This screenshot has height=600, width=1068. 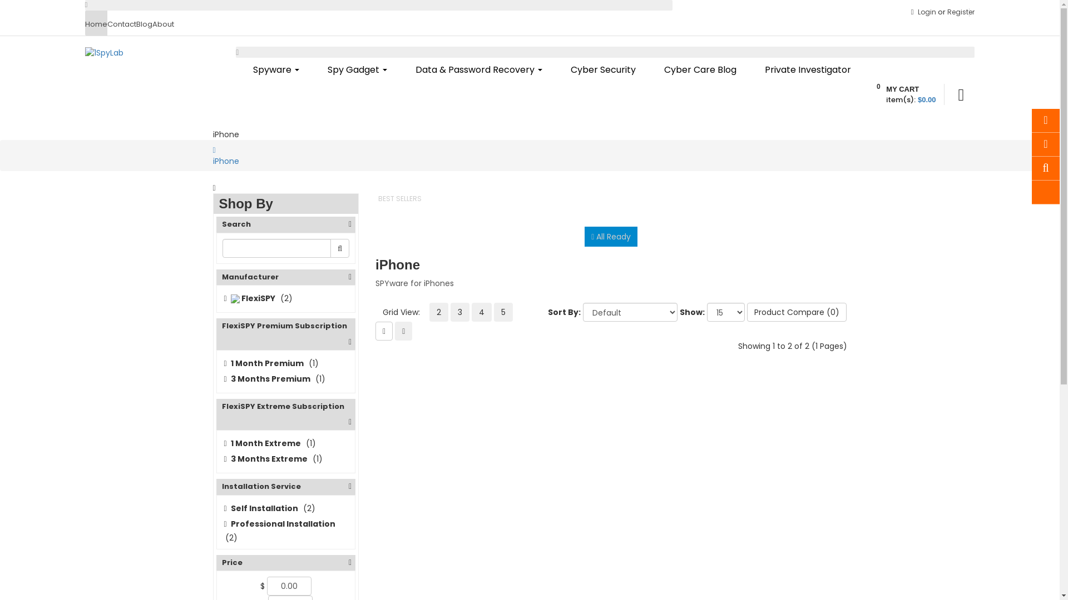 What do you see at coordinates (121, 23) in the screenshot?
I see `Contact` at bounding box center [121, 23].